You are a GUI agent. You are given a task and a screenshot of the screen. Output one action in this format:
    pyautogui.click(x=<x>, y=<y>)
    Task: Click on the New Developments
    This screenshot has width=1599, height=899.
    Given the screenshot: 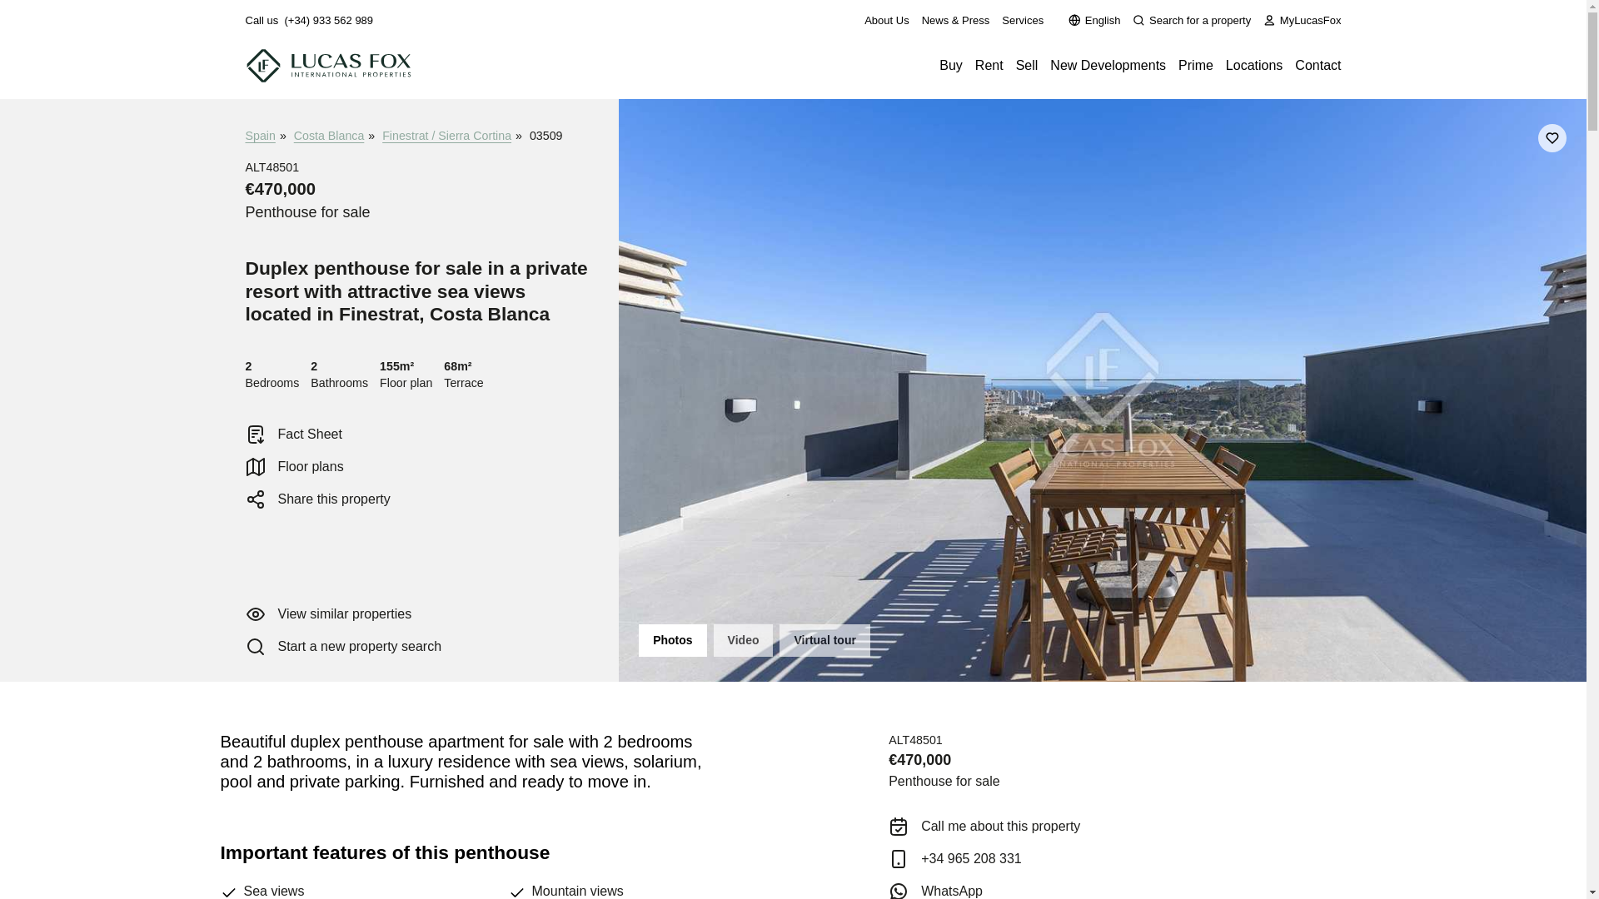 What is the action you would take?
    pyautogui.click(x=1108, y=65)
    